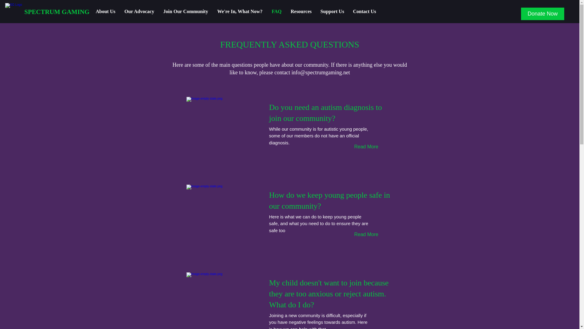 The image size is (584, 329). I want to click on FAQ, so click(276, 12).